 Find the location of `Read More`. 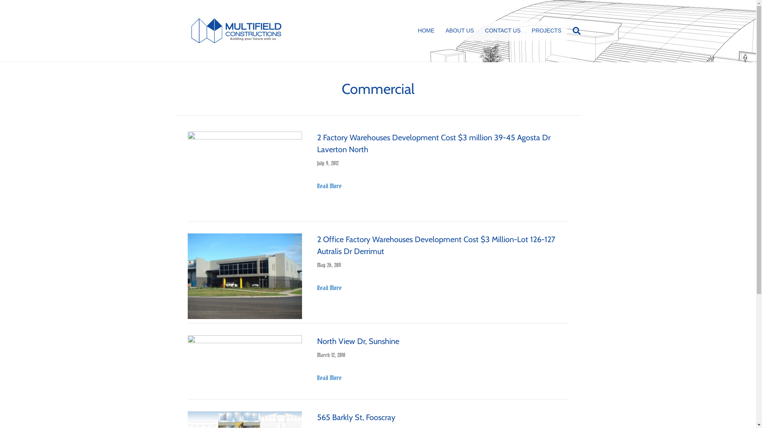

Read More is located at coordinates (329, 288).